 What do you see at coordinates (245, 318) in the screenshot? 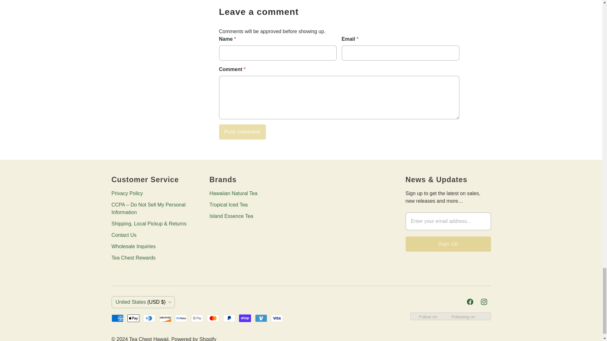
I see `Shop Pay` at bounding box center [245, 318].